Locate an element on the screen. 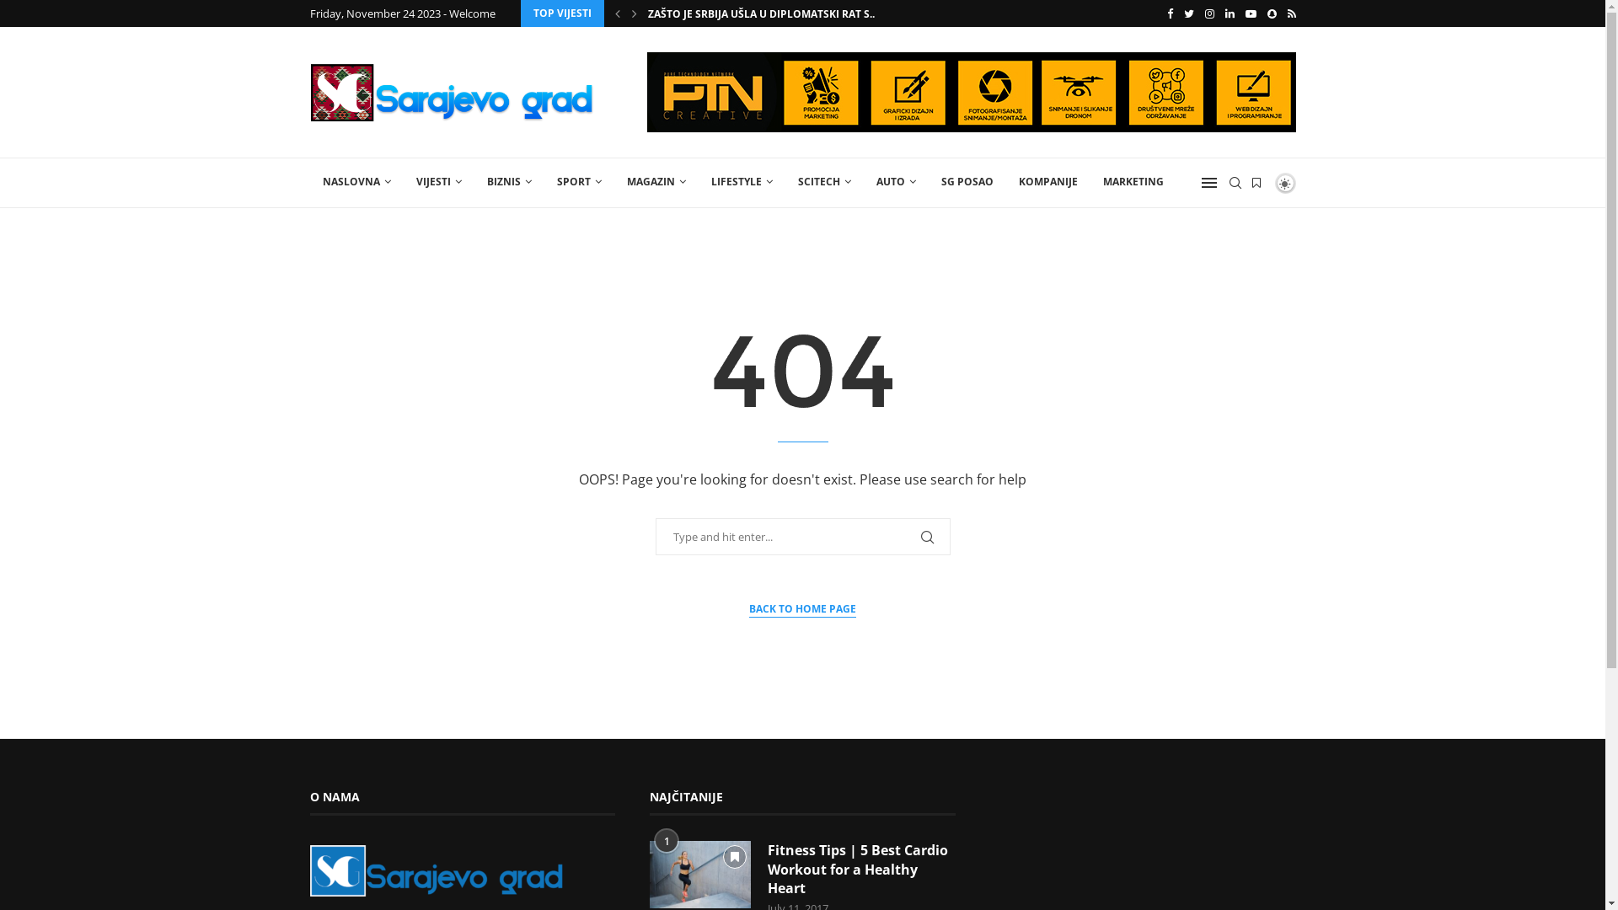 This screenshot has height=910, width=1618. Bookmark is located at coordinates (735, 857).